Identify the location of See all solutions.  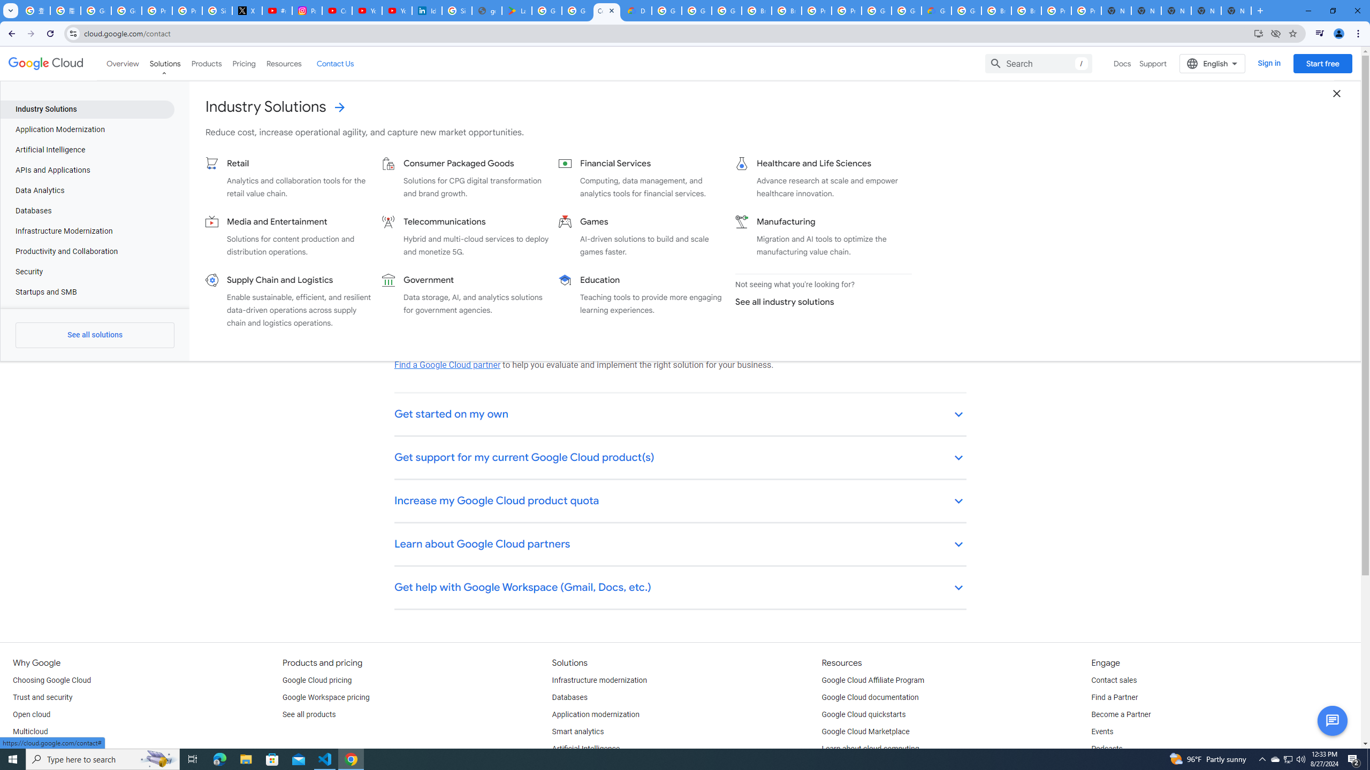
(94, 335).